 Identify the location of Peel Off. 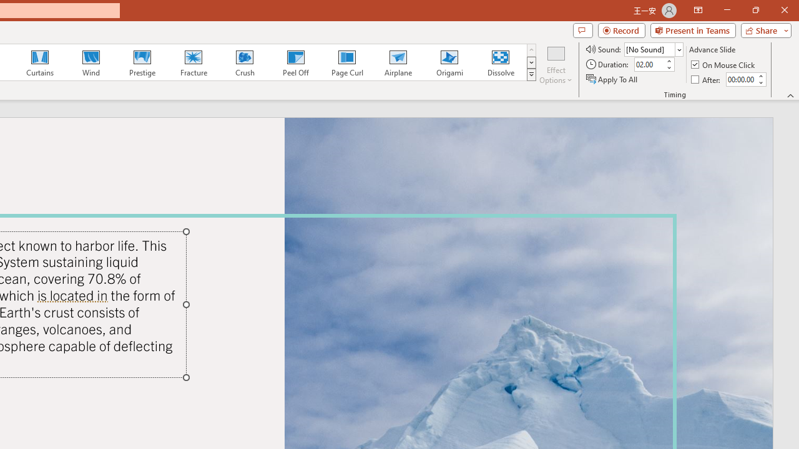
(295, 62).